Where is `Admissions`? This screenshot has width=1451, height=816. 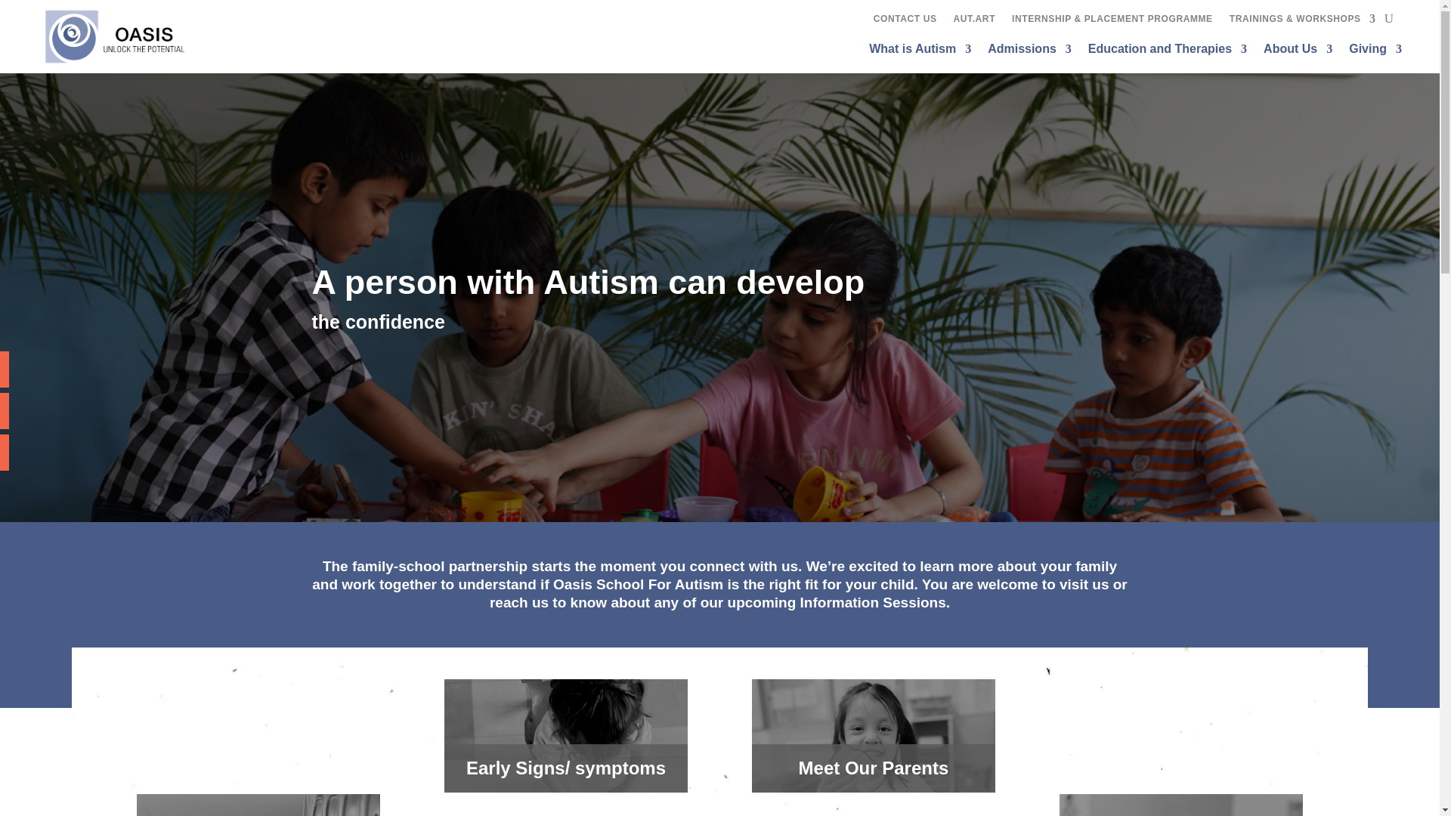
Admissions is located at coordinates (1029, 51).